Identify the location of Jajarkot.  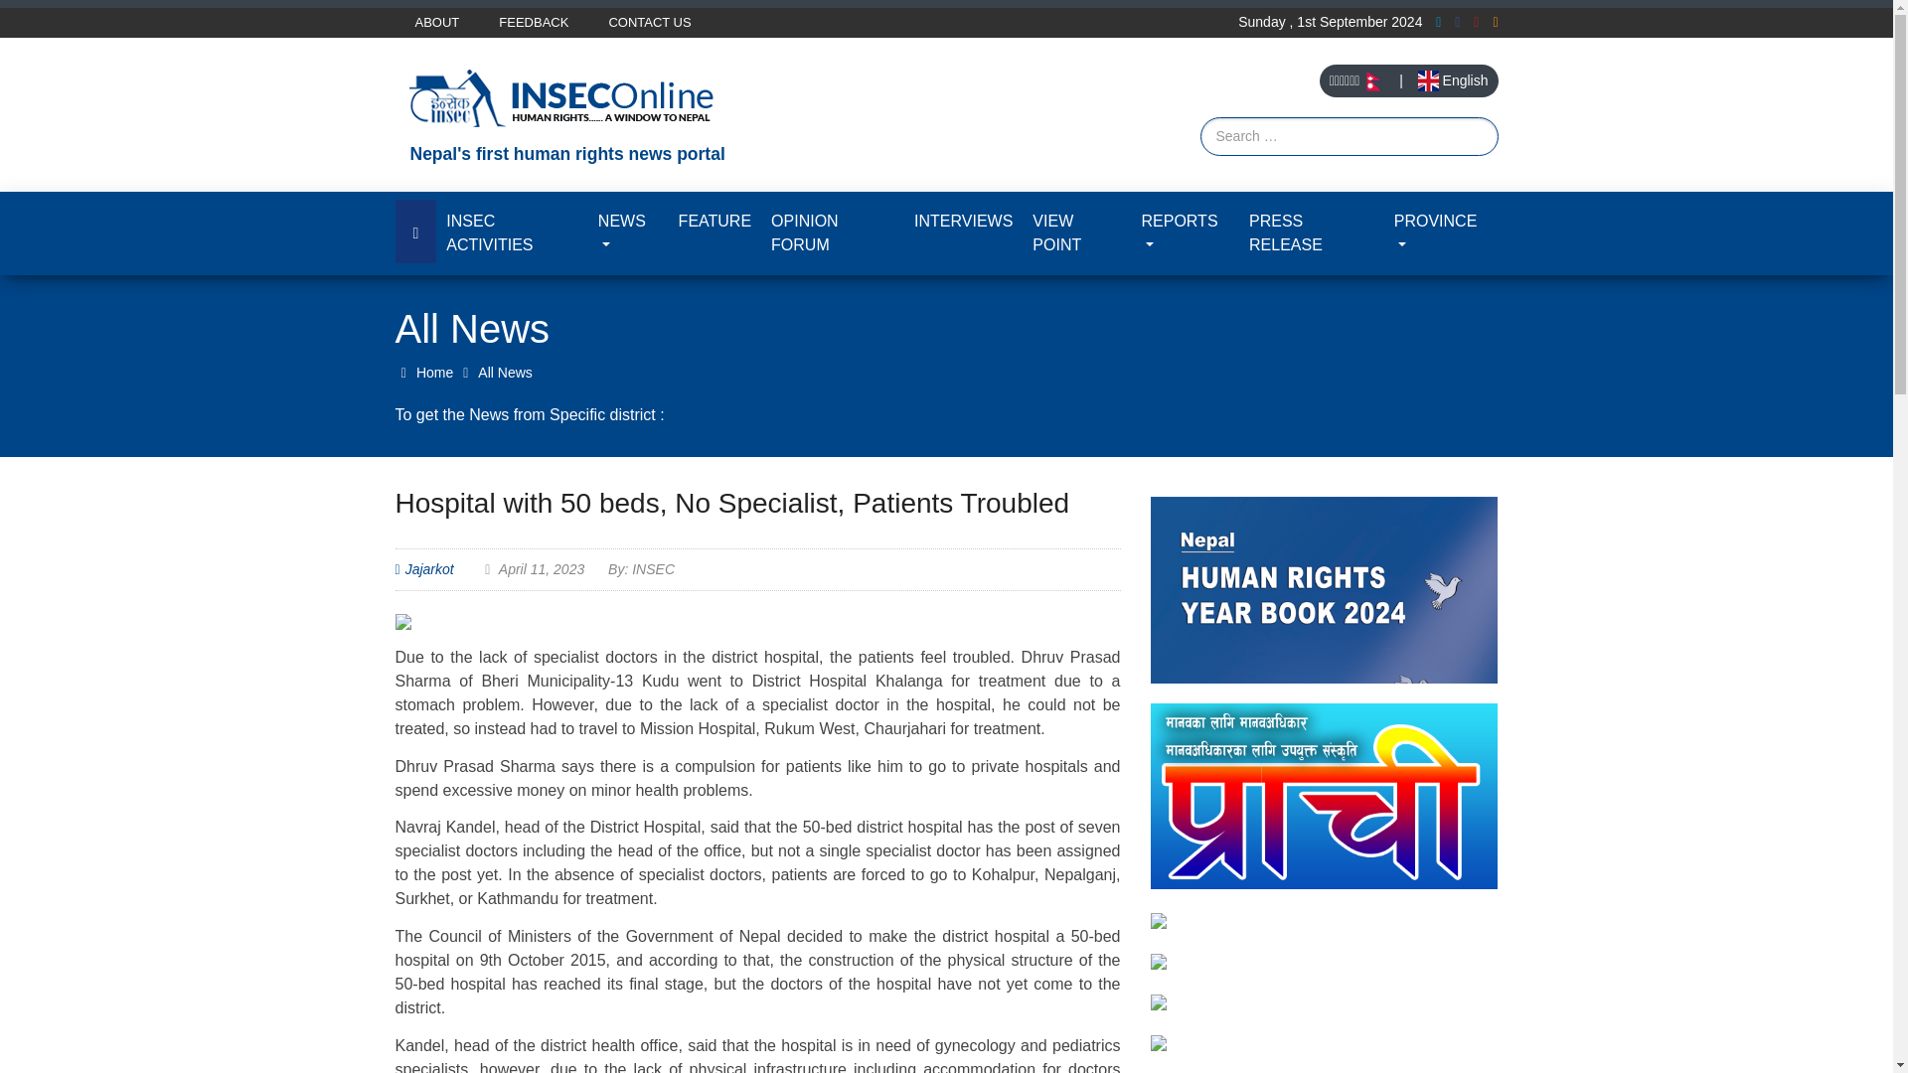
(429, 568).